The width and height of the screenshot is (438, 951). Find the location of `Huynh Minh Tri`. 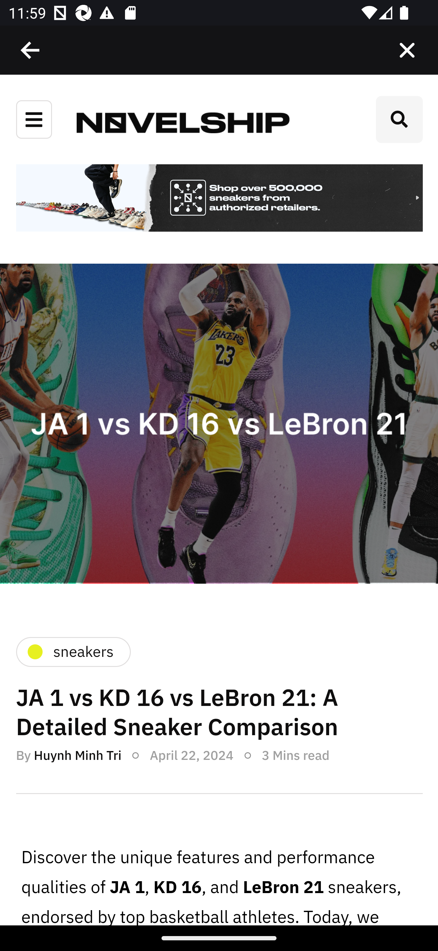

Huynh Minh Tri is located at coordinates (77, 755).